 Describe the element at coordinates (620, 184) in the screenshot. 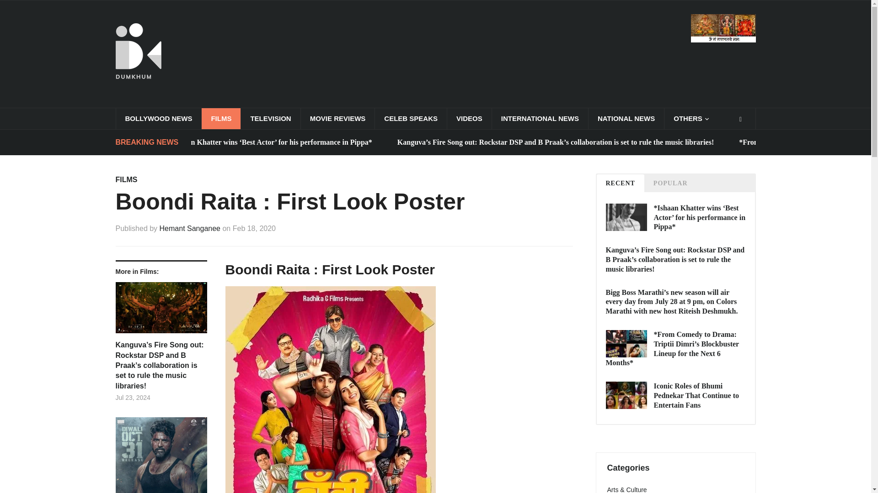

I see `Recent` at that location.